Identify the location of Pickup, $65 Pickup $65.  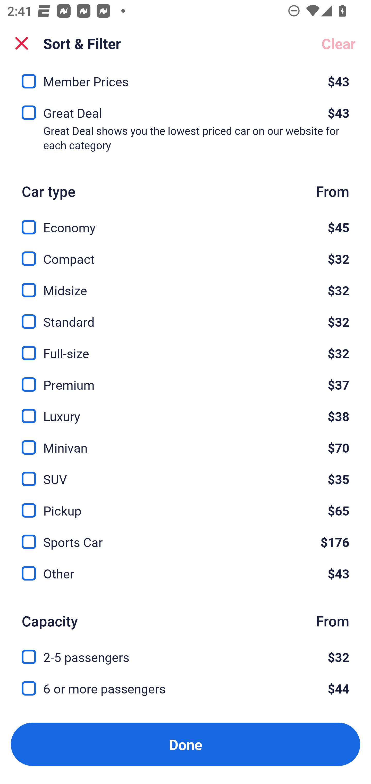
(185, 505).